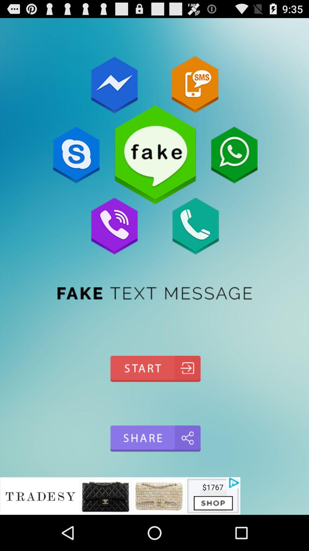 Image resolution: width=309 pixels, height=551 pixels. What do you see at coordinates (154, 439) in the screenshot?
I see `click to share option` at bounding box center [154, 439].